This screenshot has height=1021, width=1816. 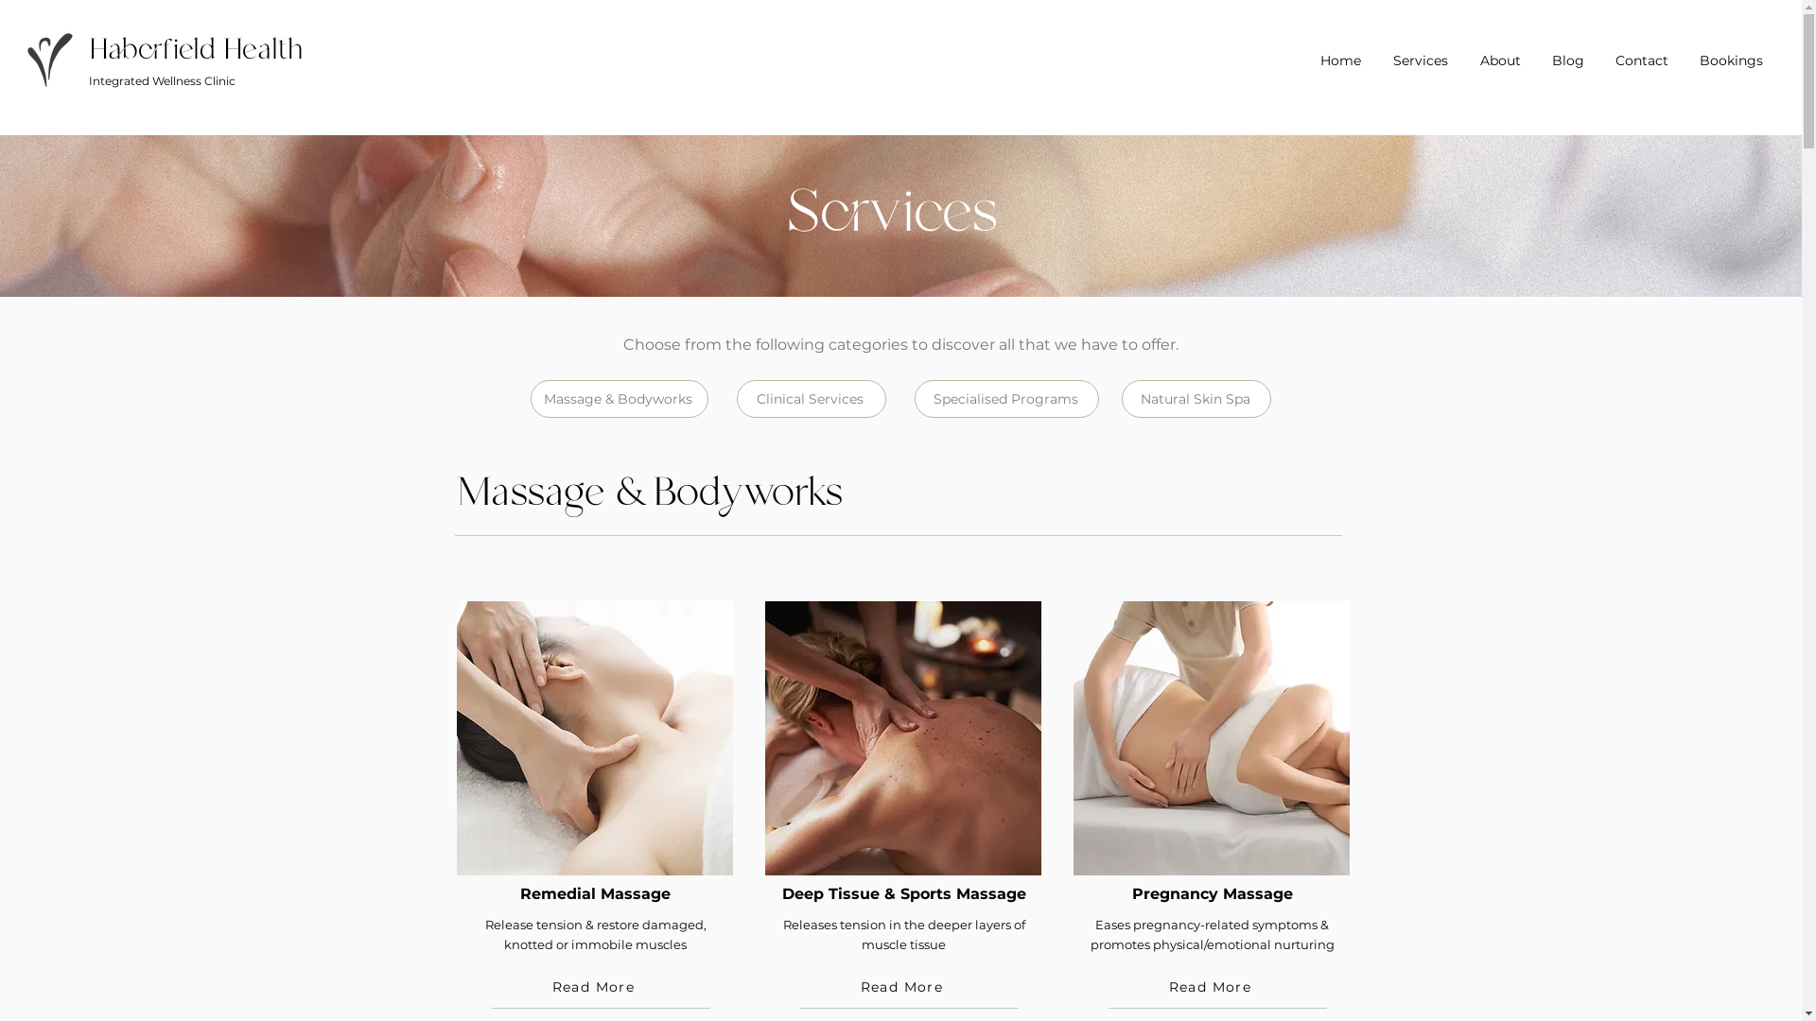 I want to click on Untitled design (23).png, so click(x=47, y=59).